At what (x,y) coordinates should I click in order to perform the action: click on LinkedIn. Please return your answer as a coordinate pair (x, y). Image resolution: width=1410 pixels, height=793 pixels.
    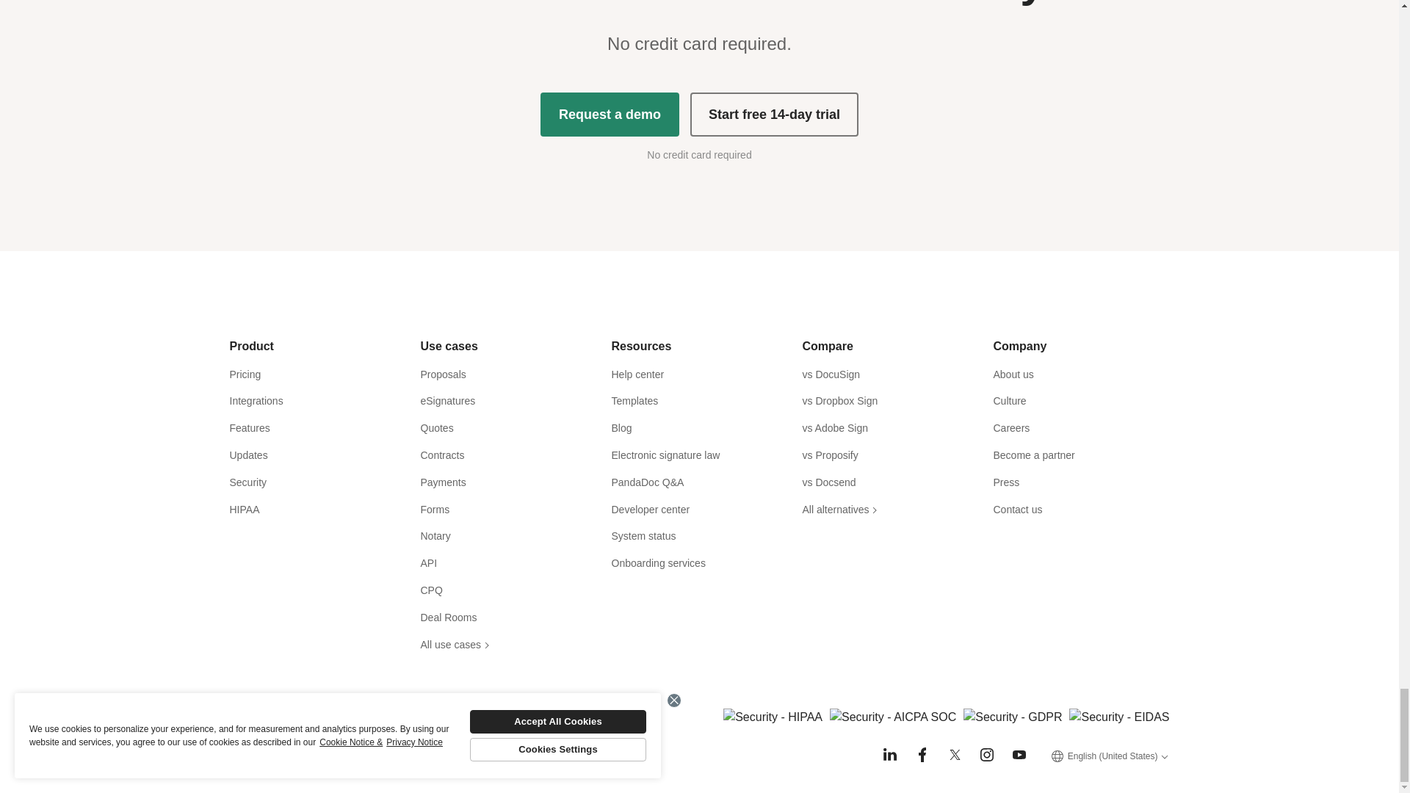
    Looking at the image, I should click on (890, 755).